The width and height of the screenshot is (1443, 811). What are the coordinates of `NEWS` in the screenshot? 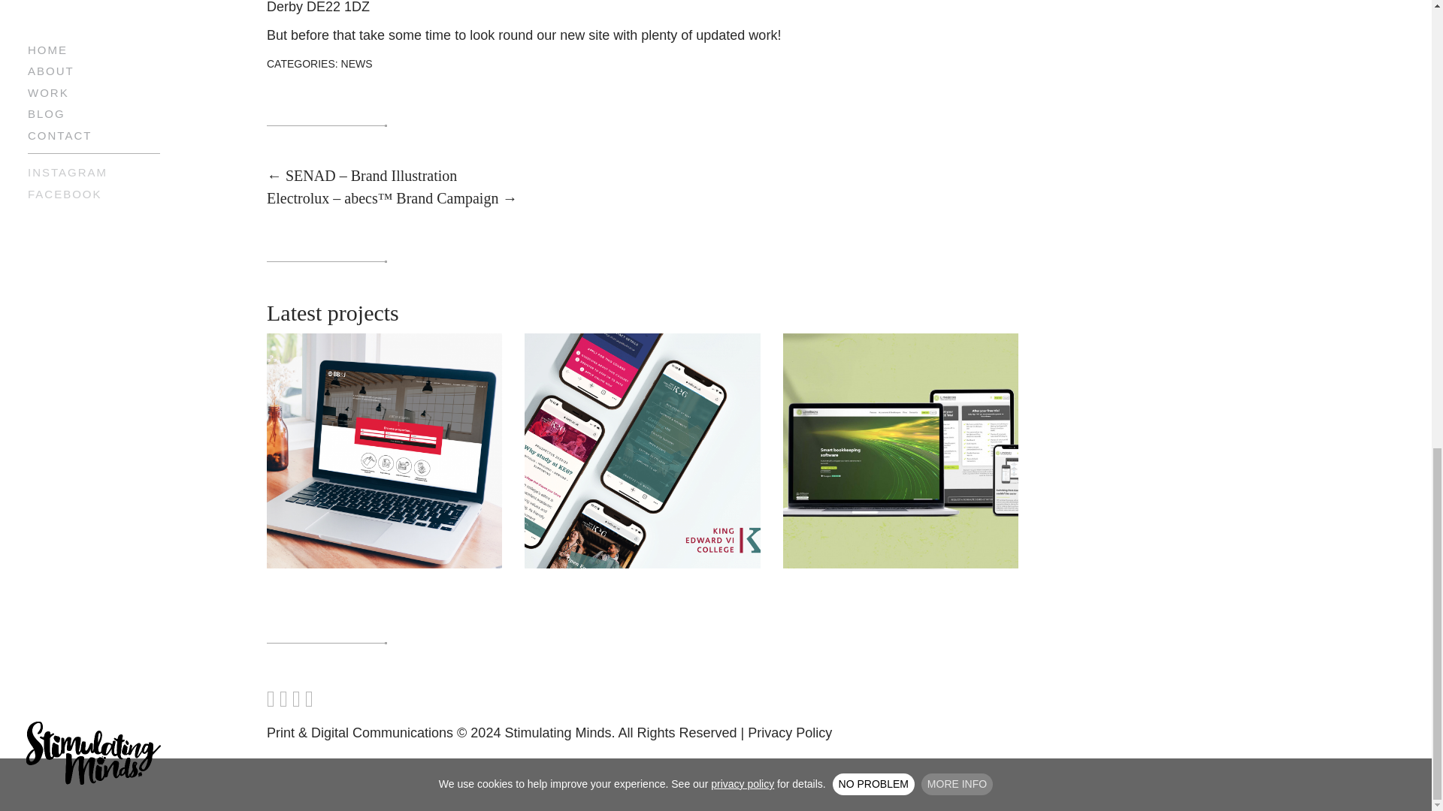 It's located at (356, 63).